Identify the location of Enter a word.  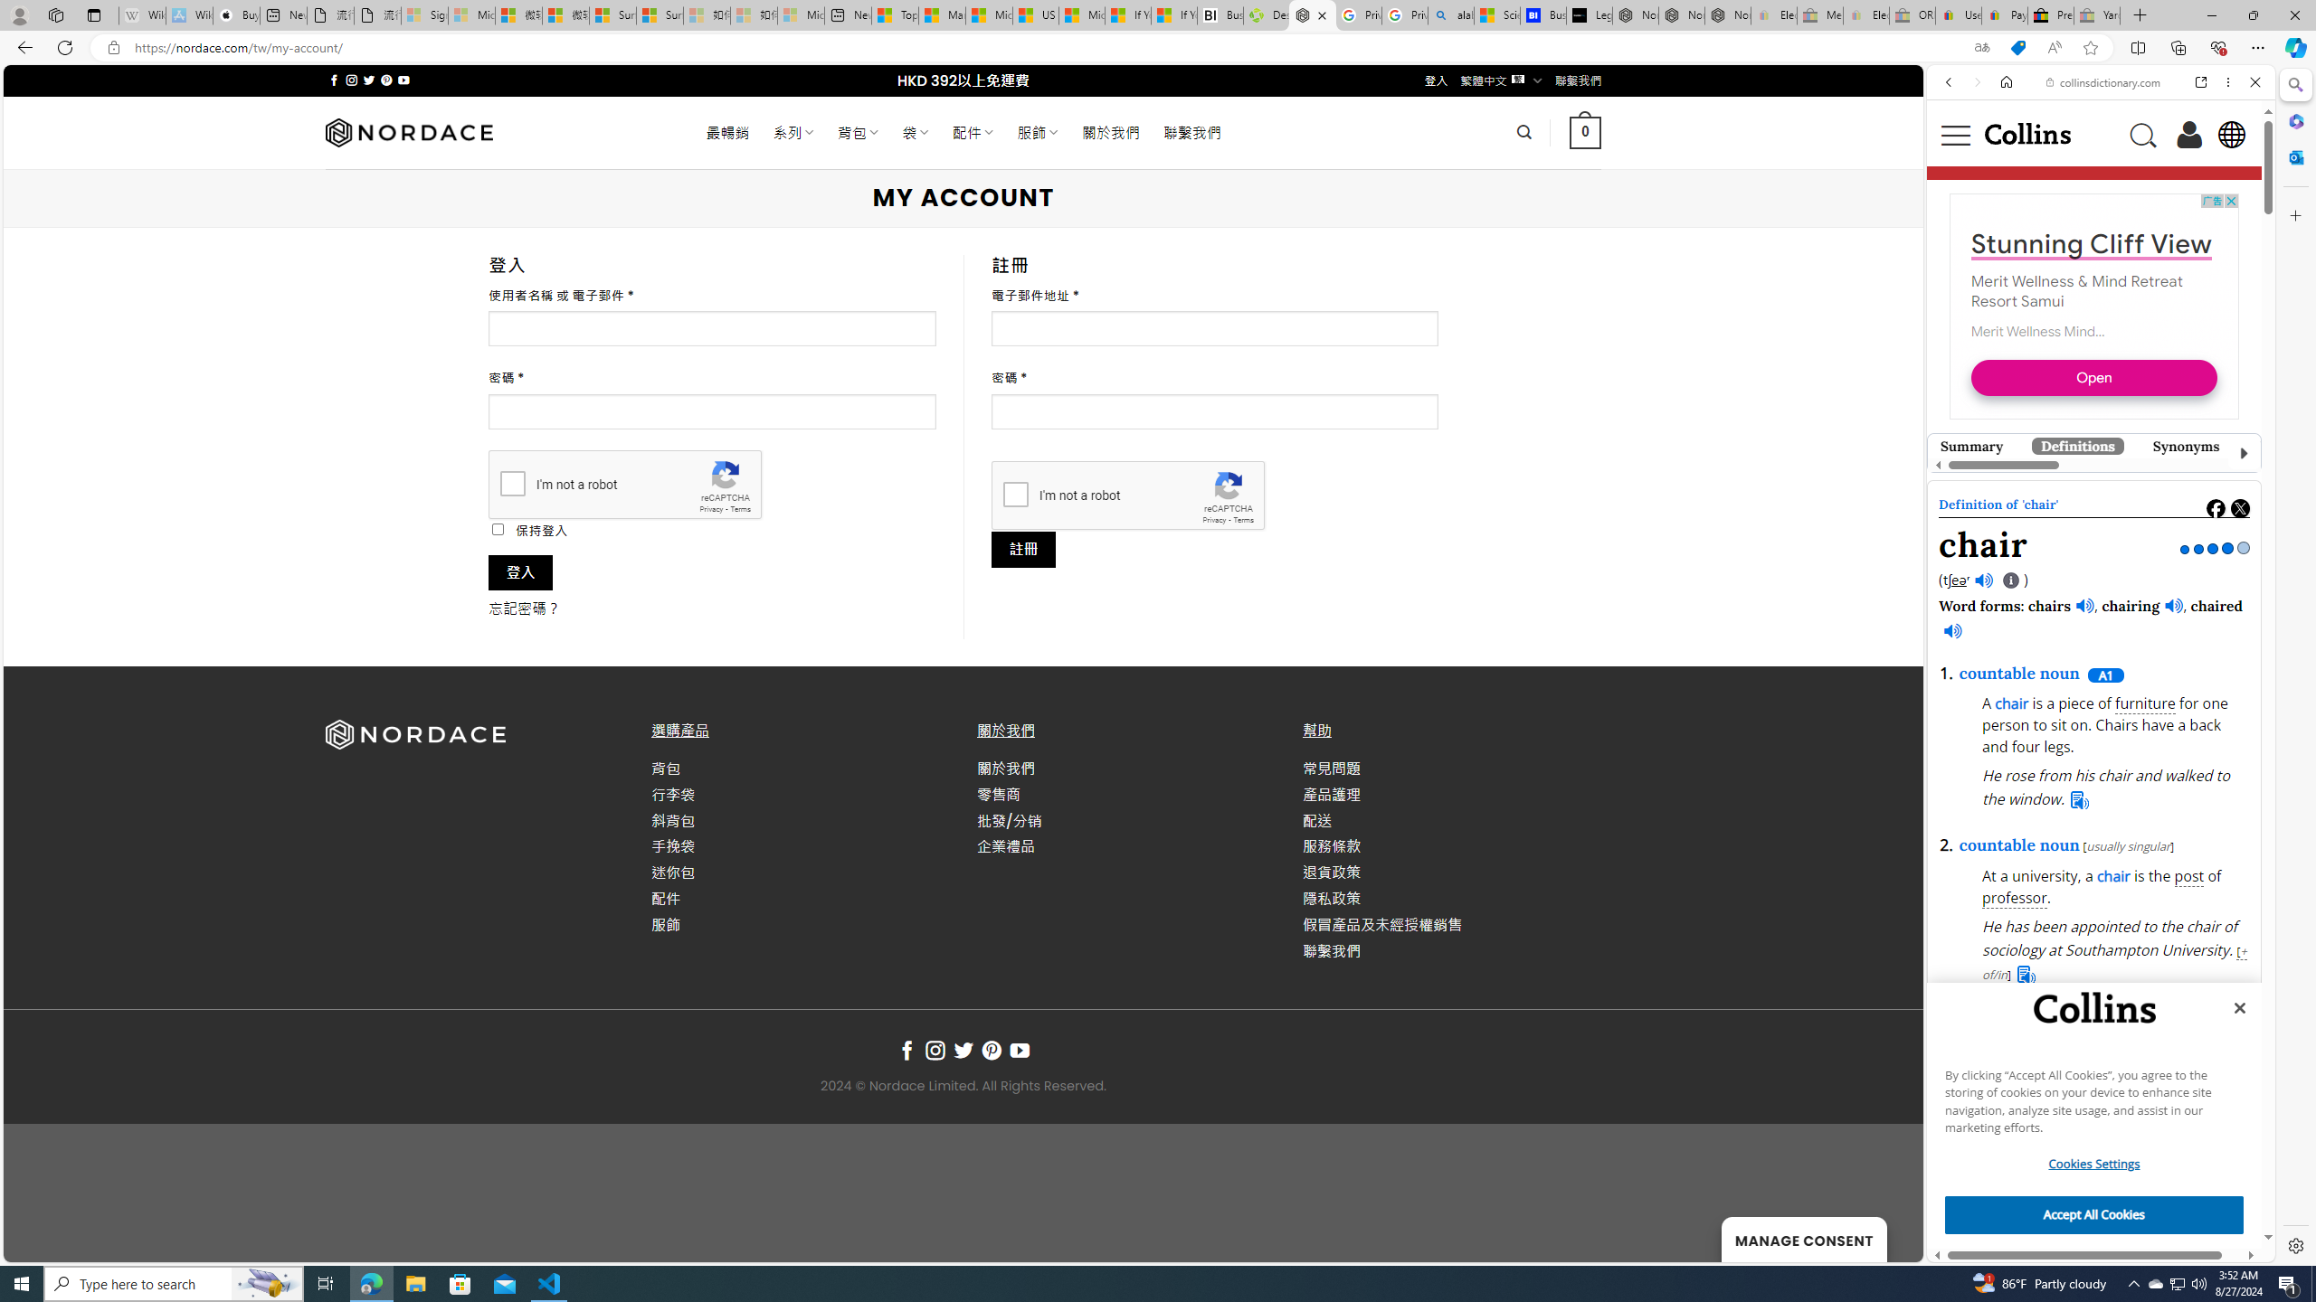
(2050, 293).